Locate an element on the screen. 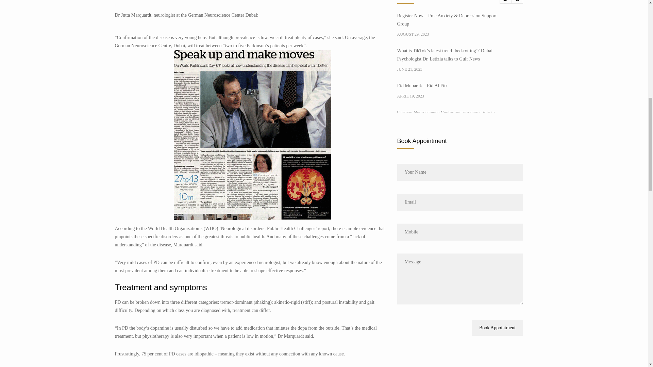 This screenshot has width=653, height=367. parkinson-dubai-uae is located at coordinates (252, 135).